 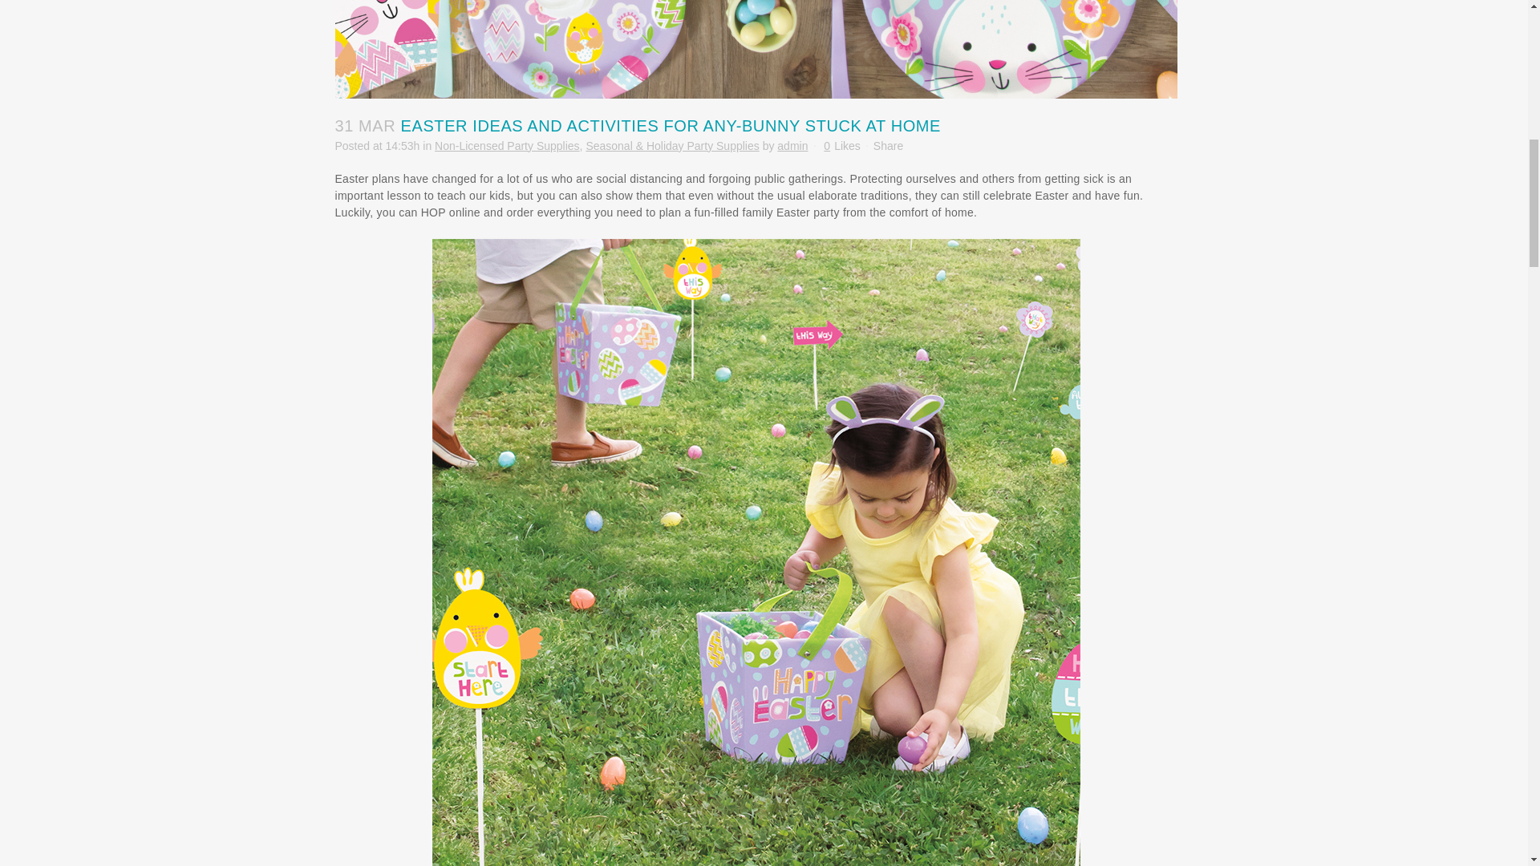 I want to click on 0 Likes, so click(x=841, y=144).